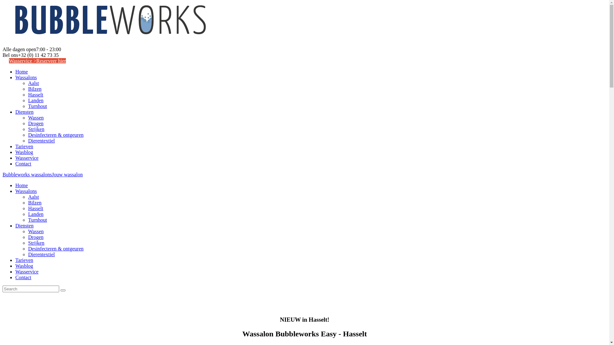 The image size is (614, 345). What do you see at coordinates (36, 214) in the screenshot?
I see `Landen` at bounding box center [36, 214].